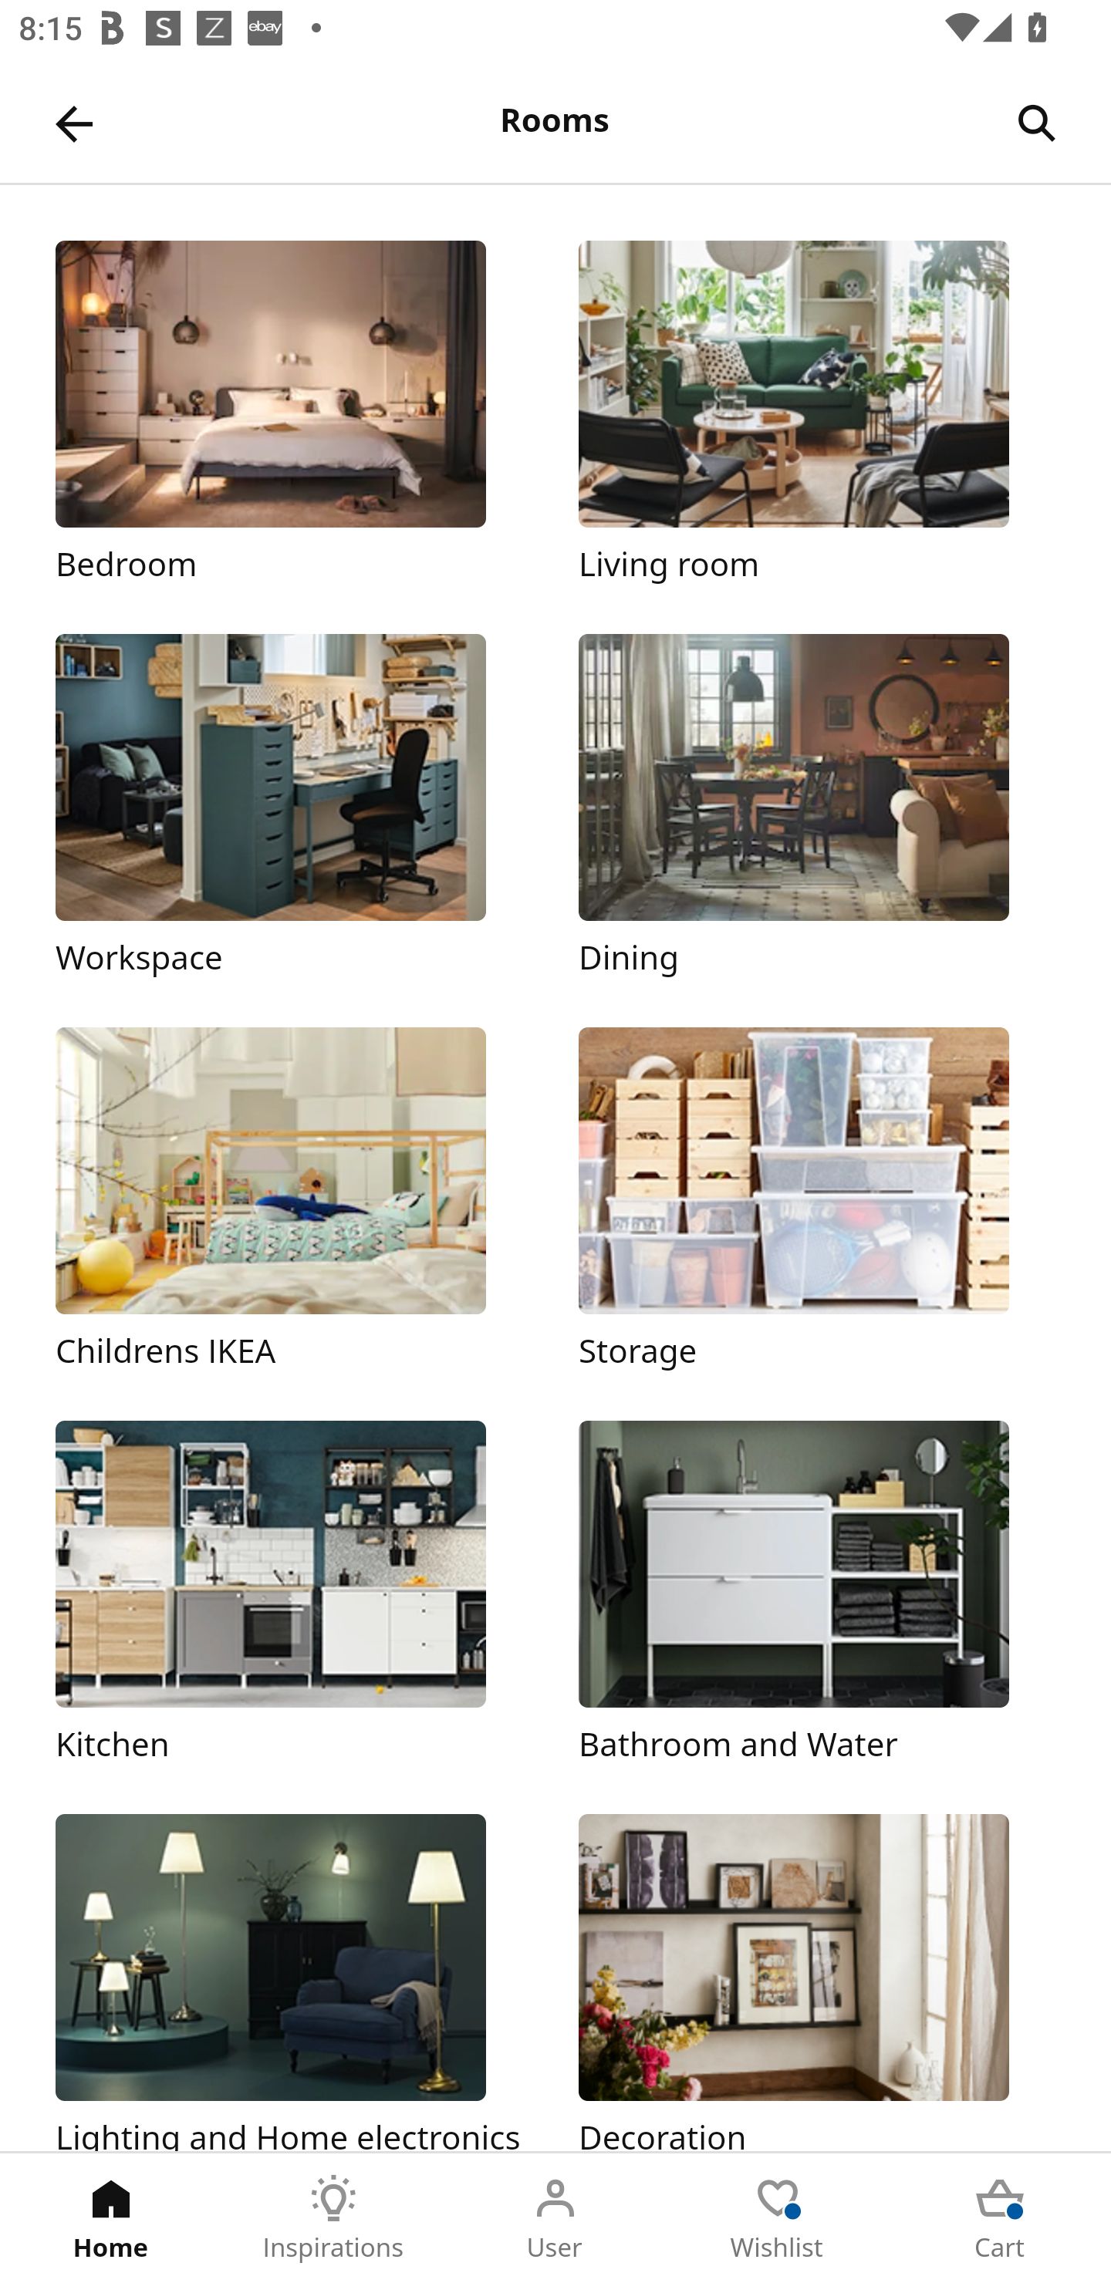 This screenshot has width=1111, height=2283. Describe the element at coordinates (778, 2218) in the screenshot. I see `Wishlist
Tab 4 of 5` at that location.